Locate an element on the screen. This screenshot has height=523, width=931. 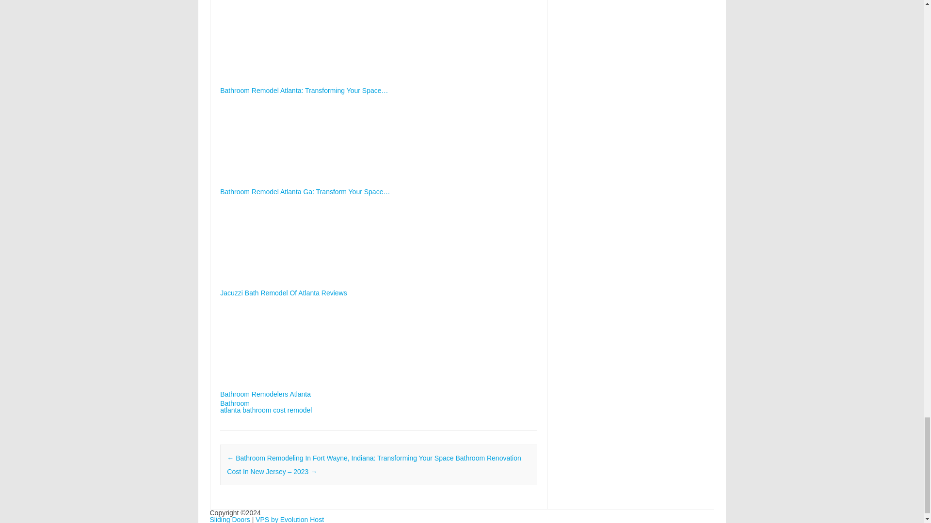
Bathroom is located at coordinates (235, 403).